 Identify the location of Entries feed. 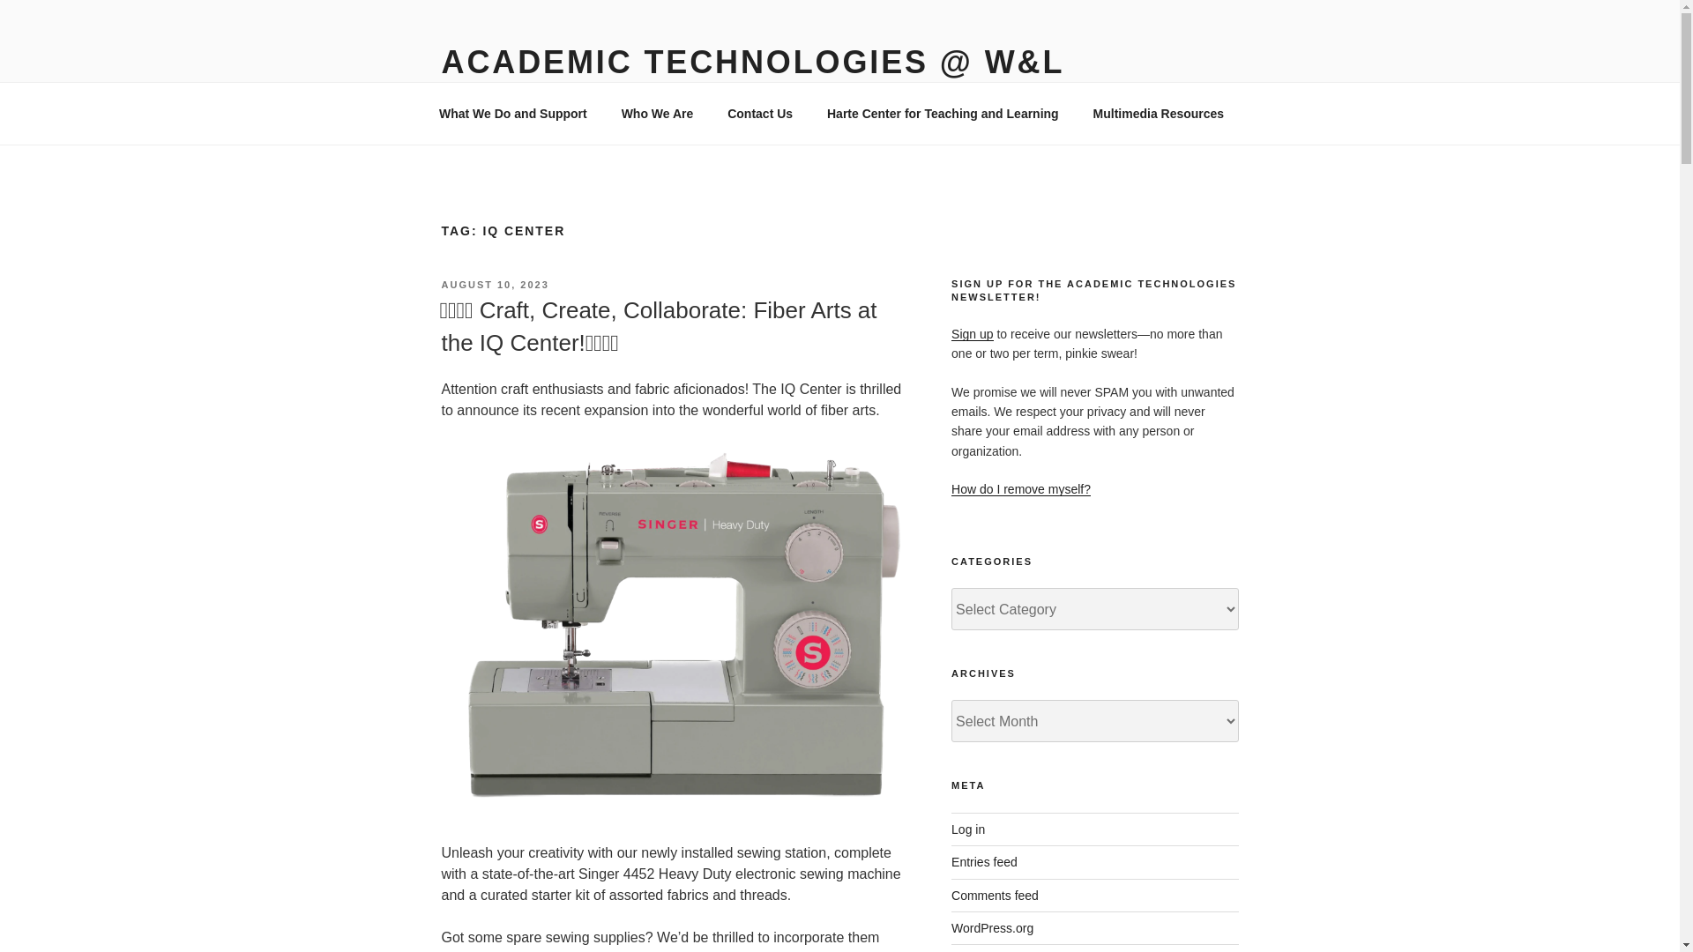
(984, 862).